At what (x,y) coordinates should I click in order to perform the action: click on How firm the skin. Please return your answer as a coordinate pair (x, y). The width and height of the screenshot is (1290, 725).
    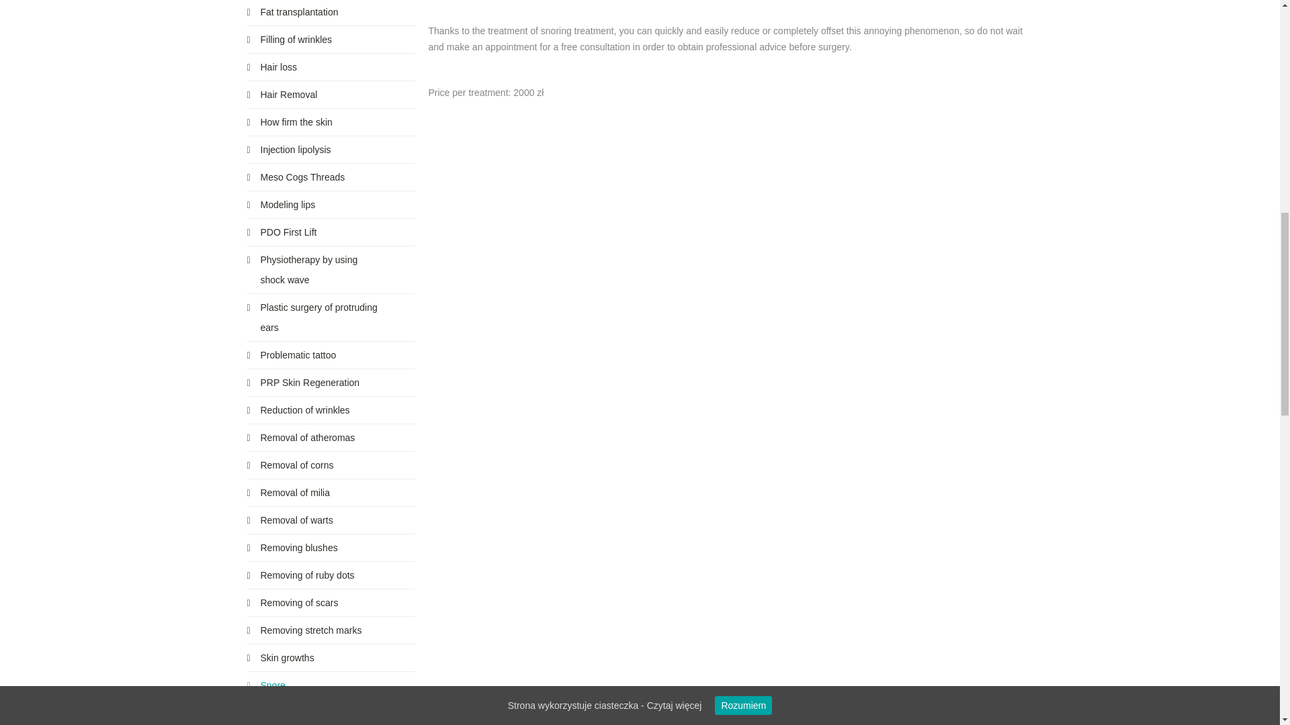
    Looking at the image, I should click on (331, 124).